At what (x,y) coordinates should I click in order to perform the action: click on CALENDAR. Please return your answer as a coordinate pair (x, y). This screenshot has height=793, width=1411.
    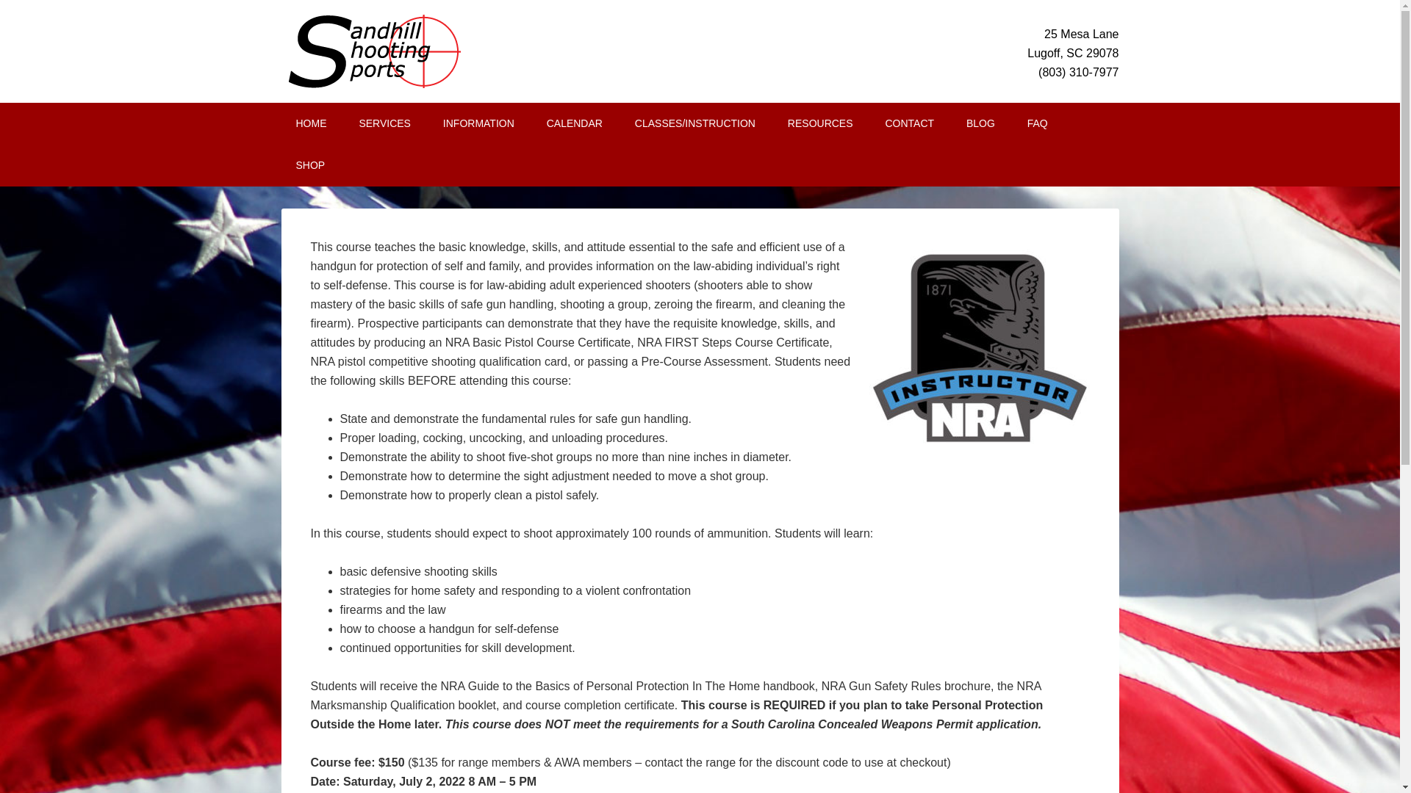
    Looking at the image, I should click on (575, 123).